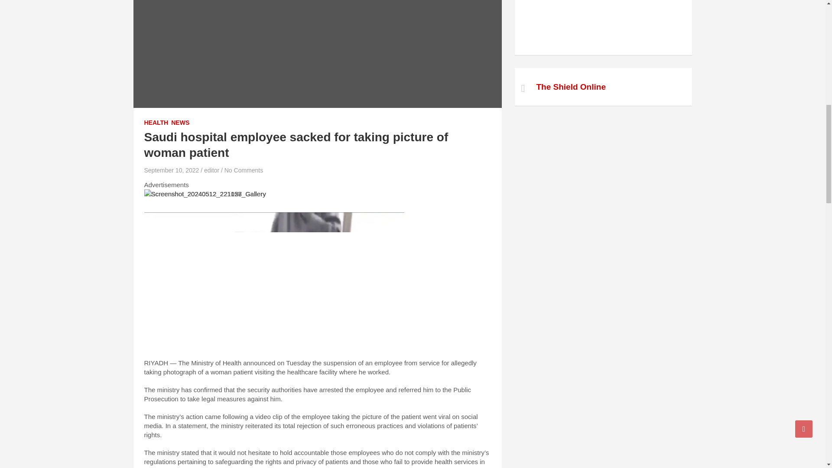  What do you see at coordinates (244, 170) in the screenshot?
I see `No Comments` at bounding box center [244, 170].